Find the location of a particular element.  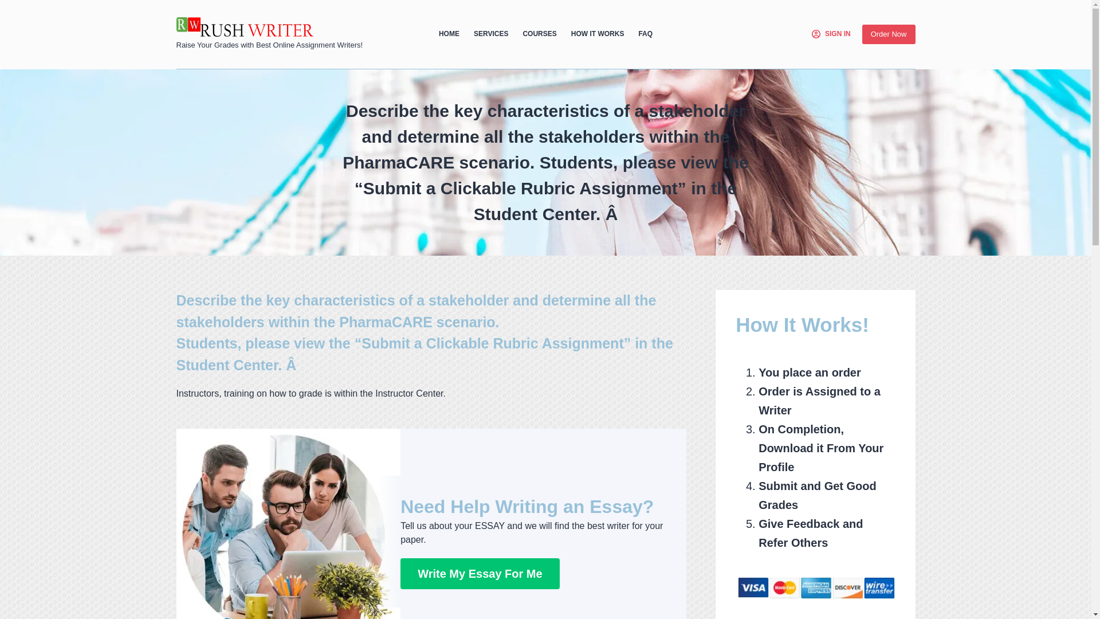

HOW IT WORKS is located at coordinates (597, 34).